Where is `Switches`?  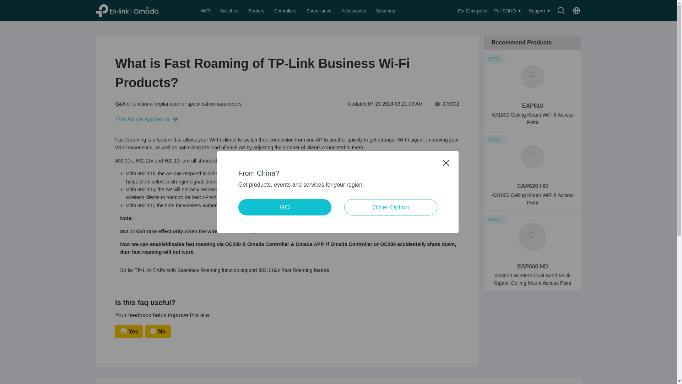 Switches is located at coordinates (229, 11).